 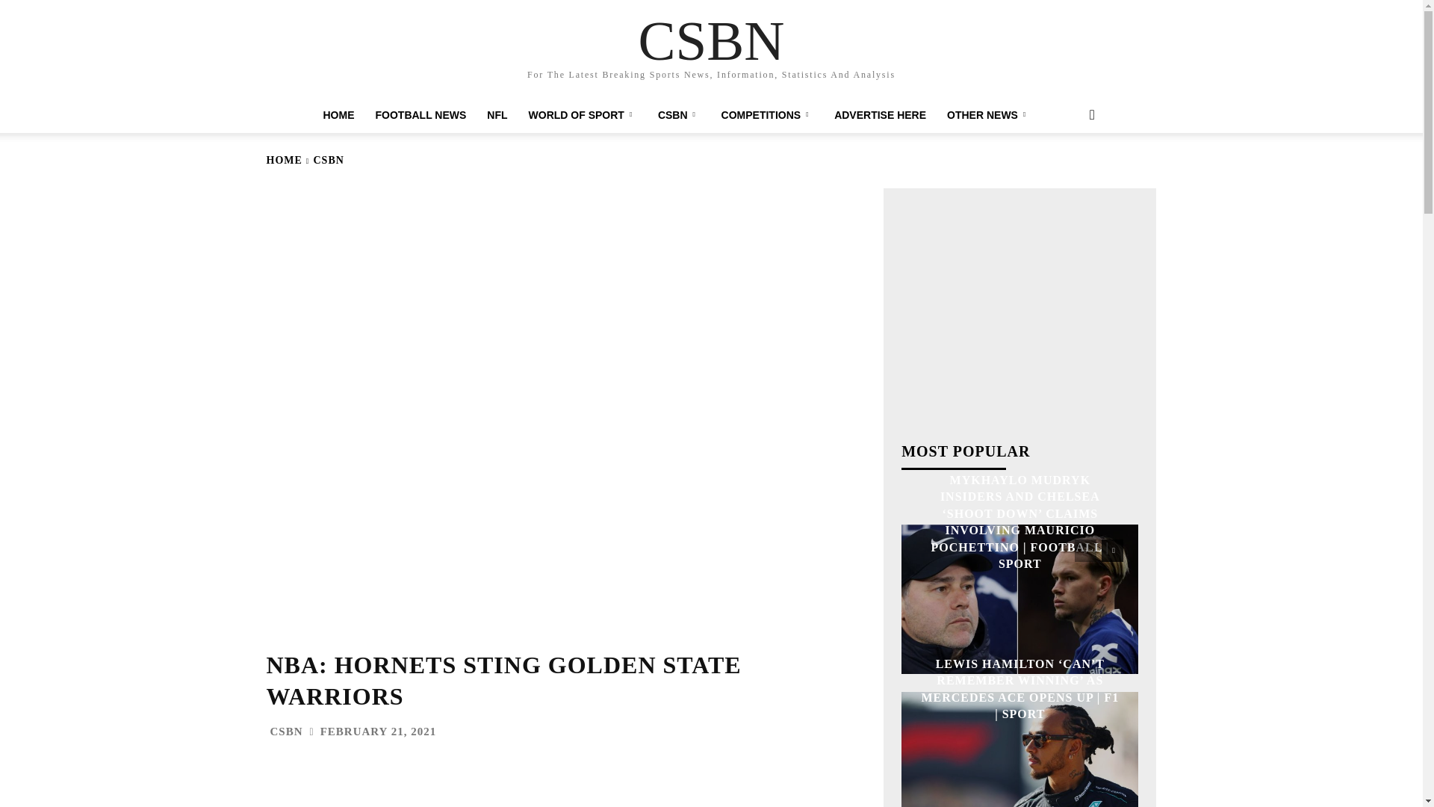 What do you see at coordinates (988, 115) in the screenshot?
I see `OTHER NEWS` at bounding box center [988, 115].